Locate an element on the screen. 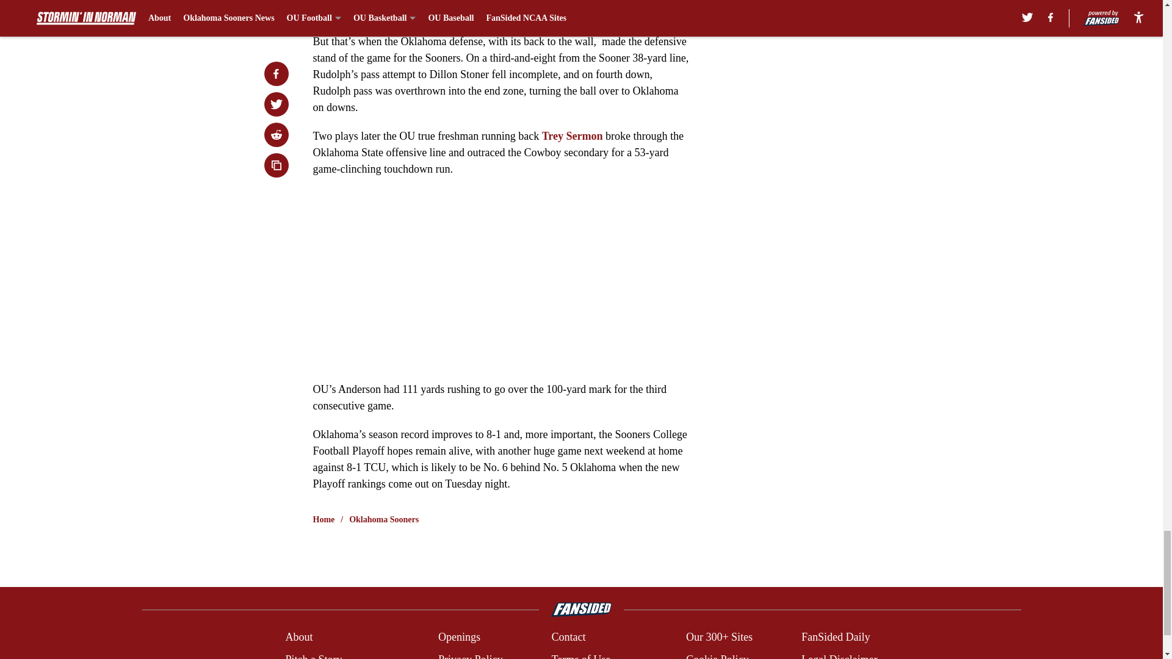 The width and height of the screenshot is (1172, 659). Home is located at coordinates (324, 520).